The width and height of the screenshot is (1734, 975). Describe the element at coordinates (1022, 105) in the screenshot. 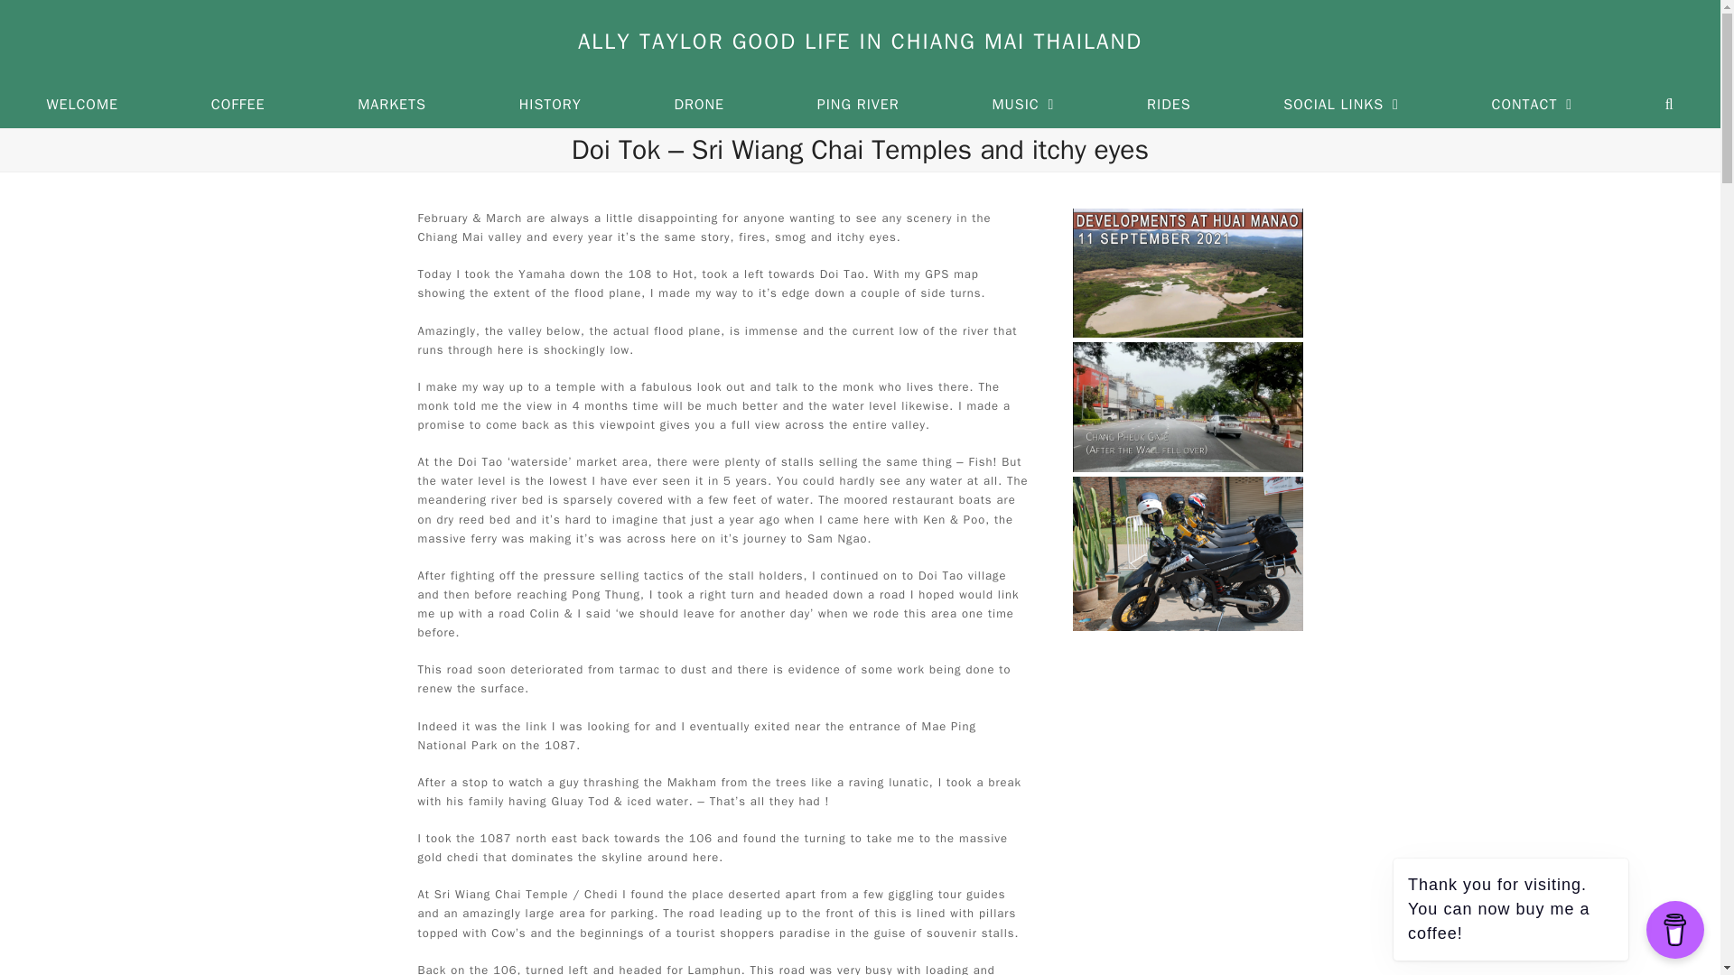

I see `MUSIC` at that location.